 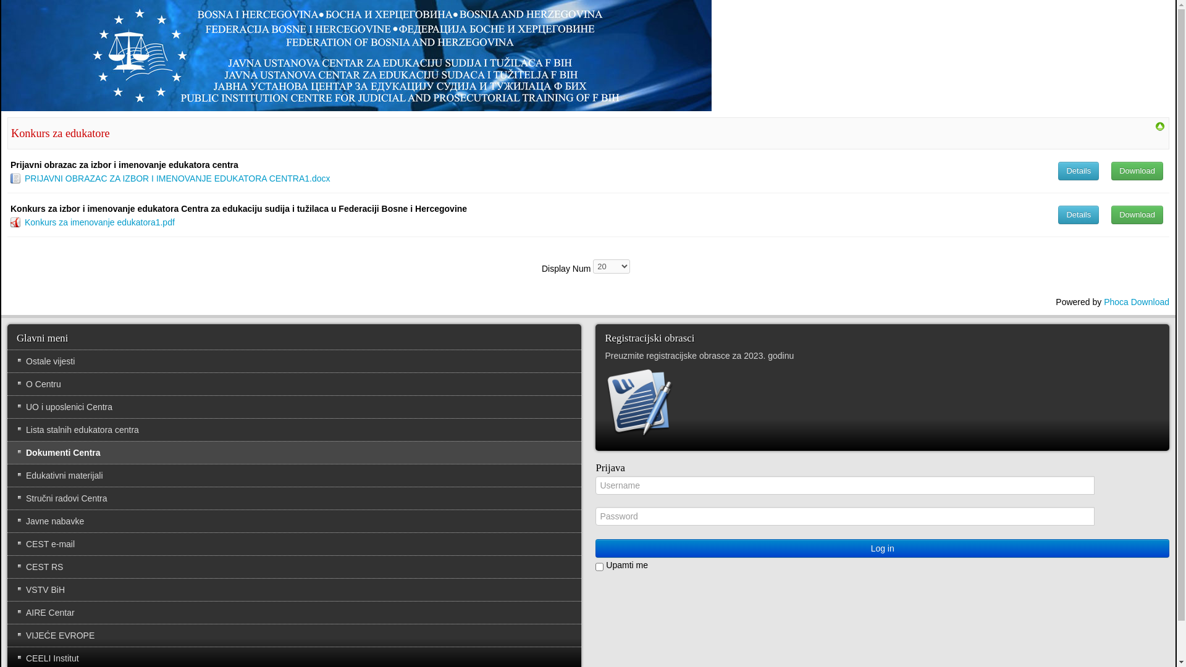 I want to click on AIRE Centar, so click(x=294, y=613).